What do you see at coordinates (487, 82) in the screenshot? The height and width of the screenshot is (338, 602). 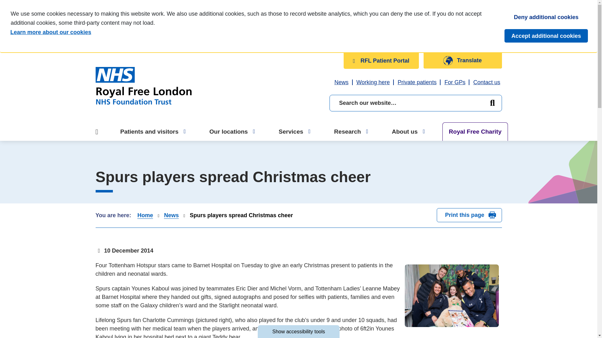 I see `Contact us` at bounding box center [487, 82].